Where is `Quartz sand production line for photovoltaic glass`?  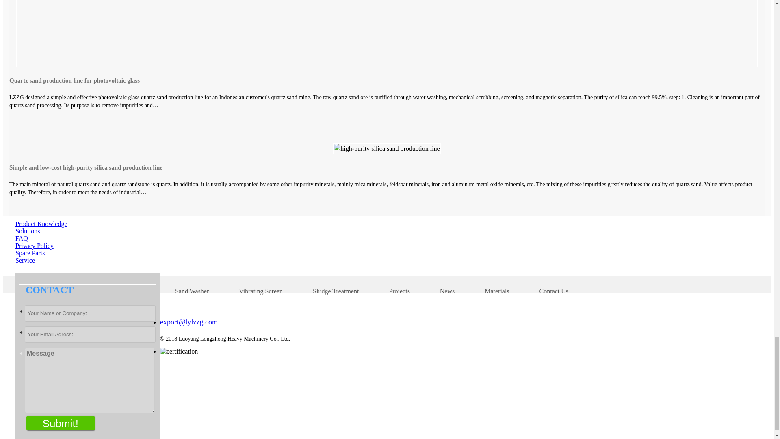
Quartz sand production line for photovoltaic glass is located at coordinates (387, 80).